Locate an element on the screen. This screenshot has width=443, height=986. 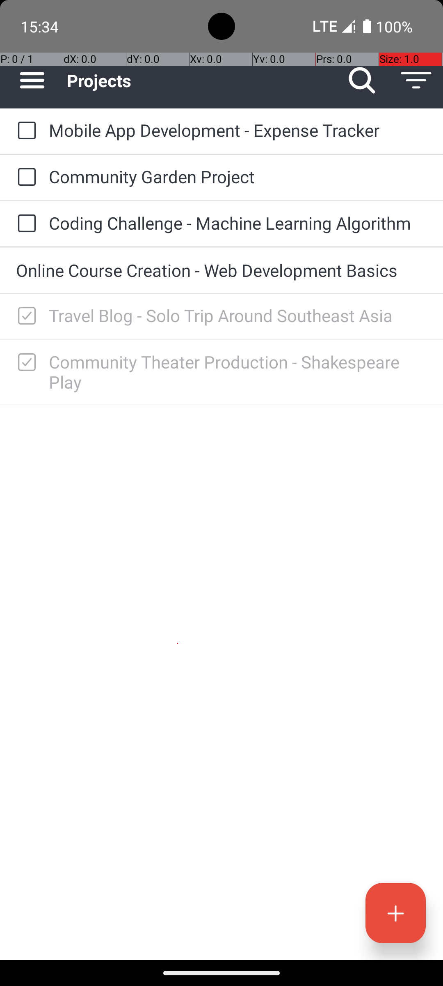
Community Theater Production - Shakespeare Play is located at coordinates (238, 372).